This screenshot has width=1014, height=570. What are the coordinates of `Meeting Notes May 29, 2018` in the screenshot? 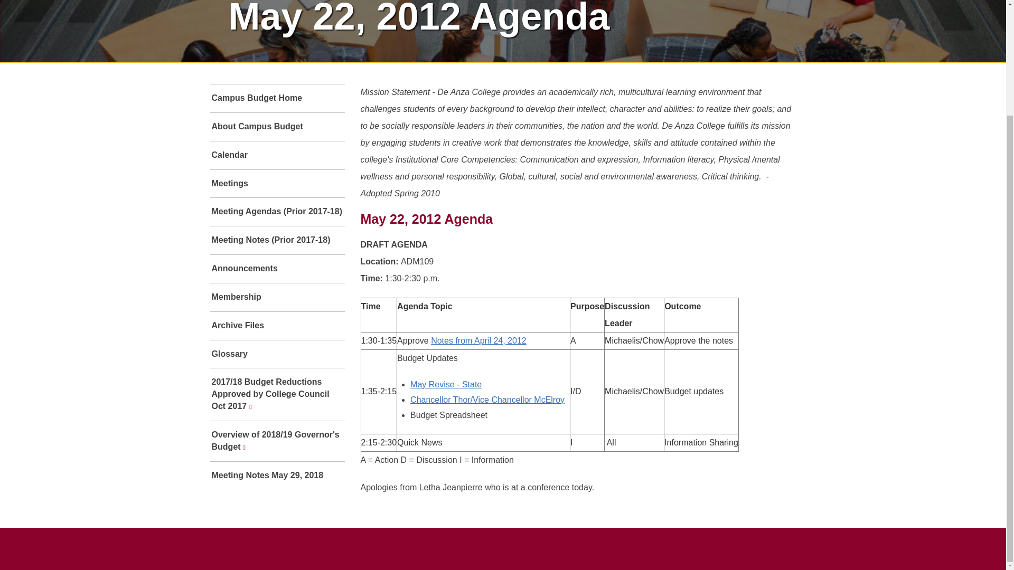 It's located at (277, 475).